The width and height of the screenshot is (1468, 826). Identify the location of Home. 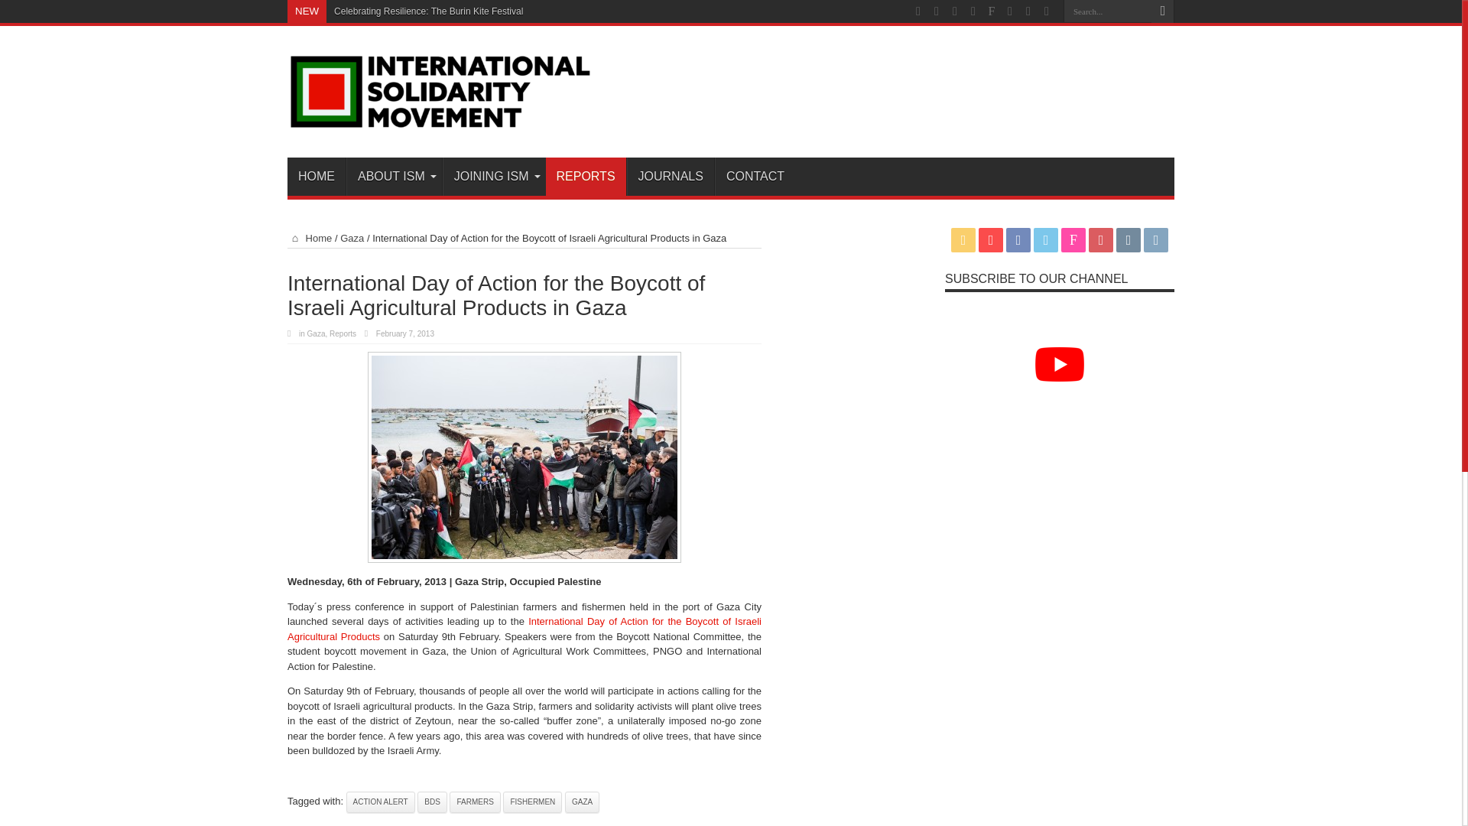
(309, 237).